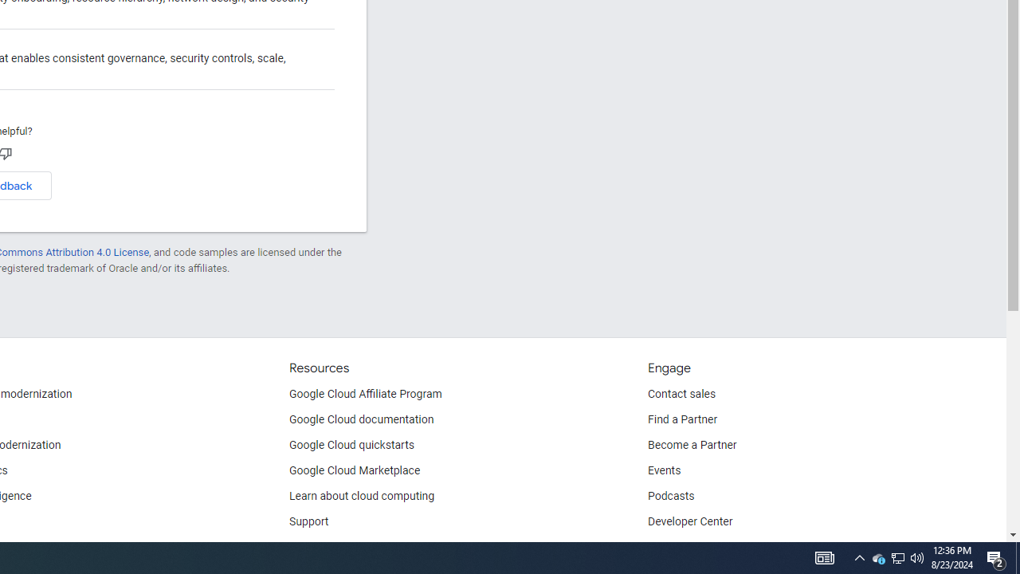  What do you see at coordinates (362, 496) in the screenshot?
I see `Learn about cloud computing` at bounding box center [362, 496].